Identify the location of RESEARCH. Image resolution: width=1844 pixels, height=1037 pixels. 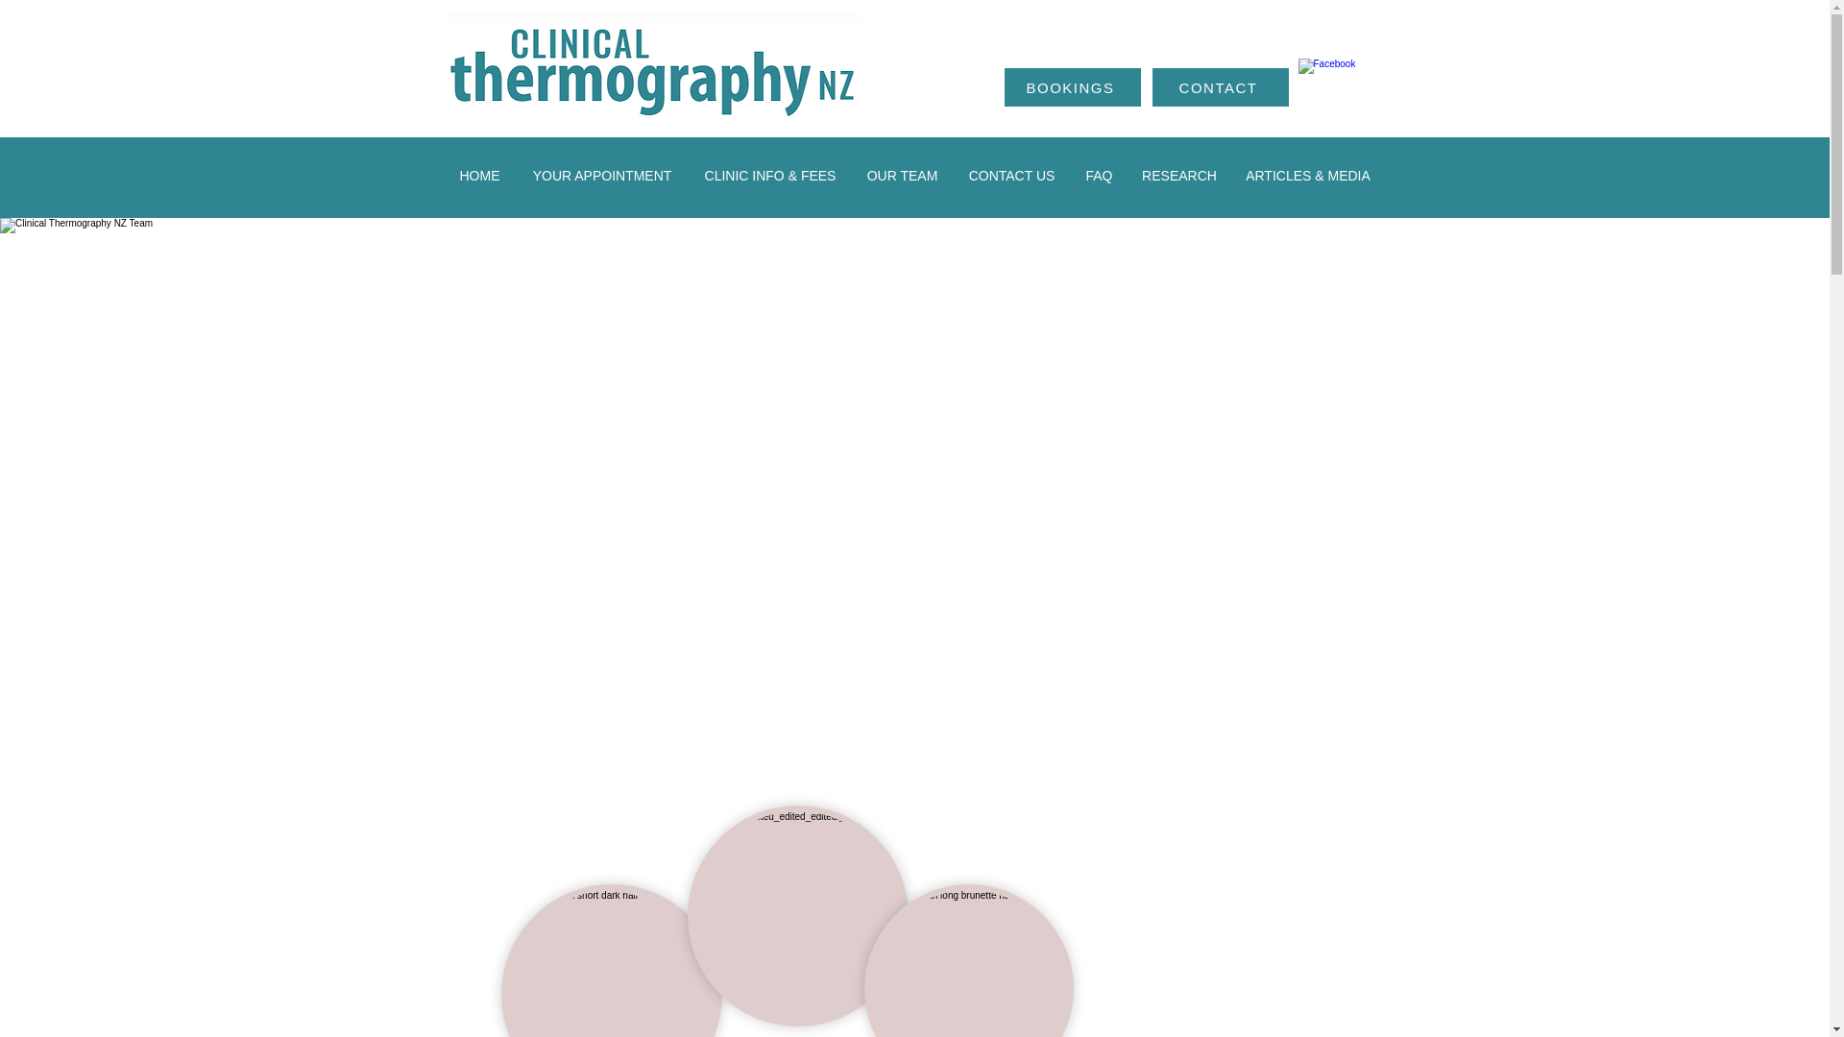
(1177, 176).